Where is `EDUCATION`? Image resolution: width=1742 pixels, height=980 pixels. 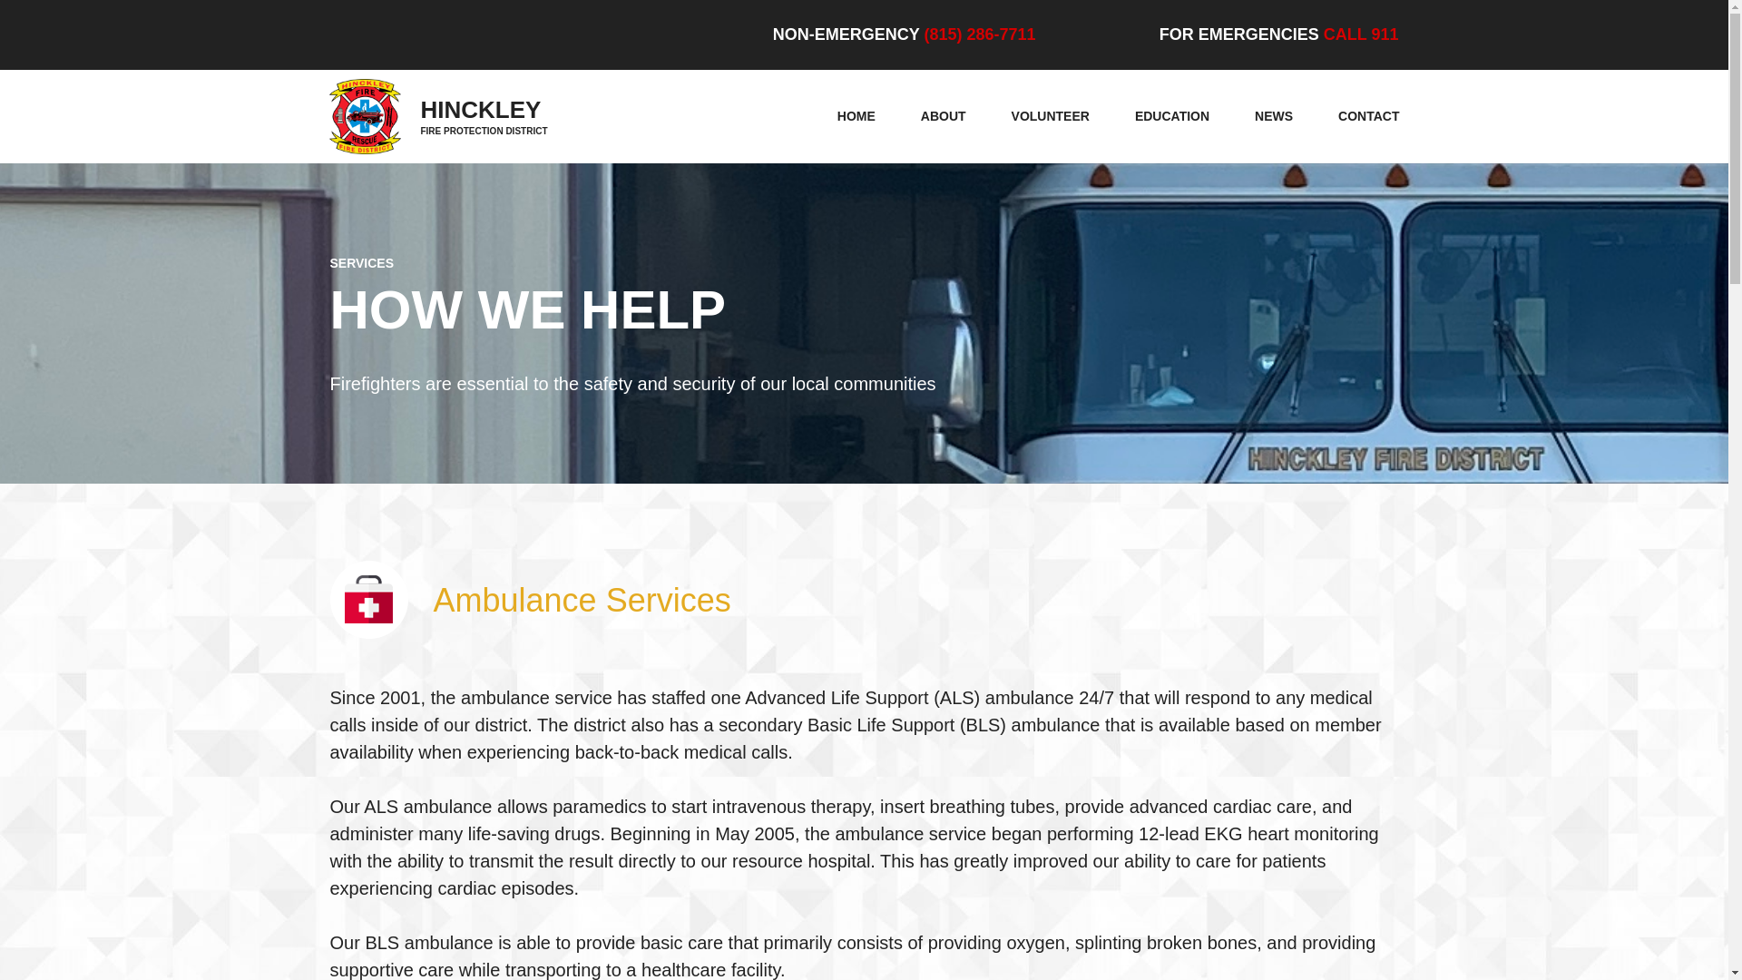
EDUCATION is located at coordinates (1172, 116).